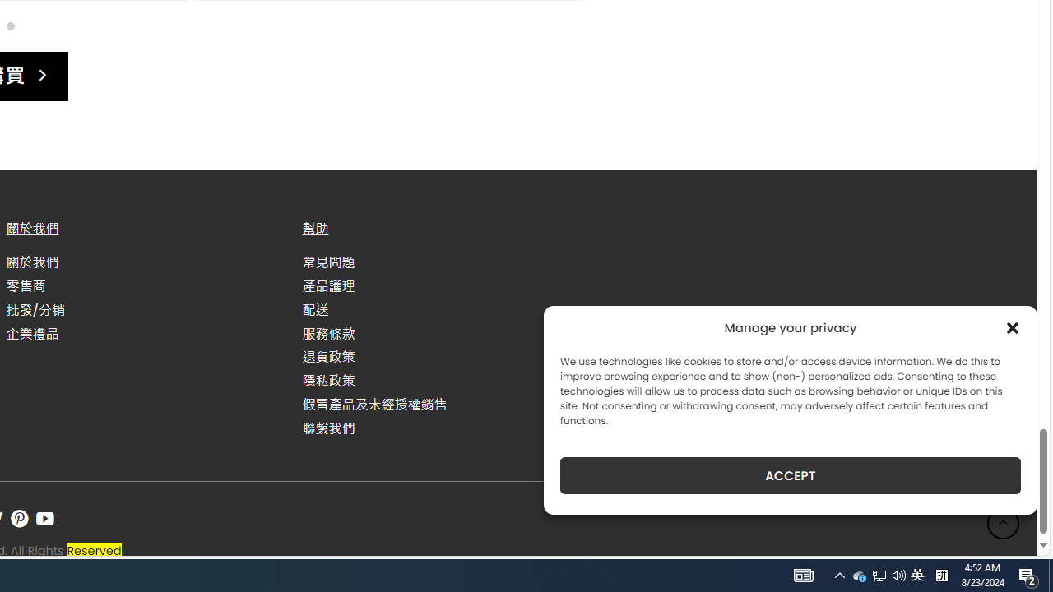 Image resolution: width=1053 pixels, height=592 pixels. I want to click on Follow on Pinterest, so click(19, 519).